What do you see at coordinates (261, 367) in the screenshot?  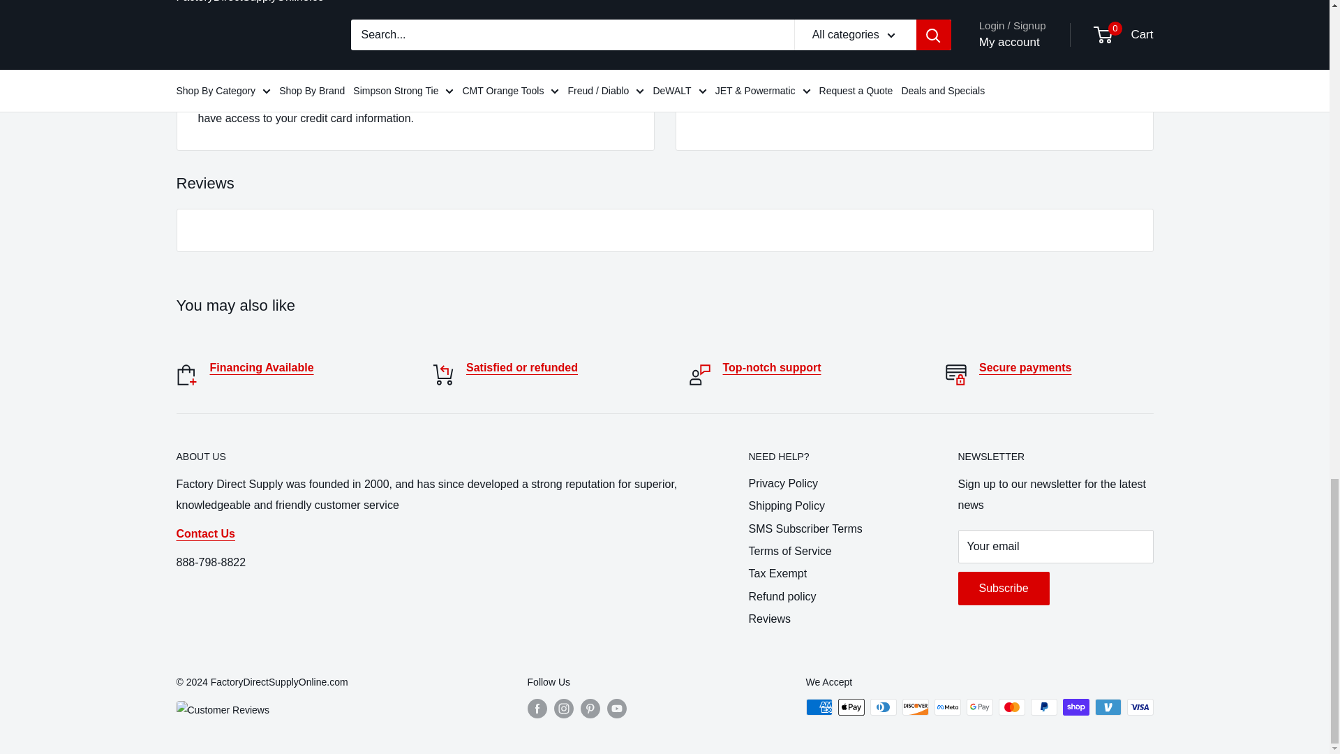 I see `Financing Options` at bounding box center [261, 367].